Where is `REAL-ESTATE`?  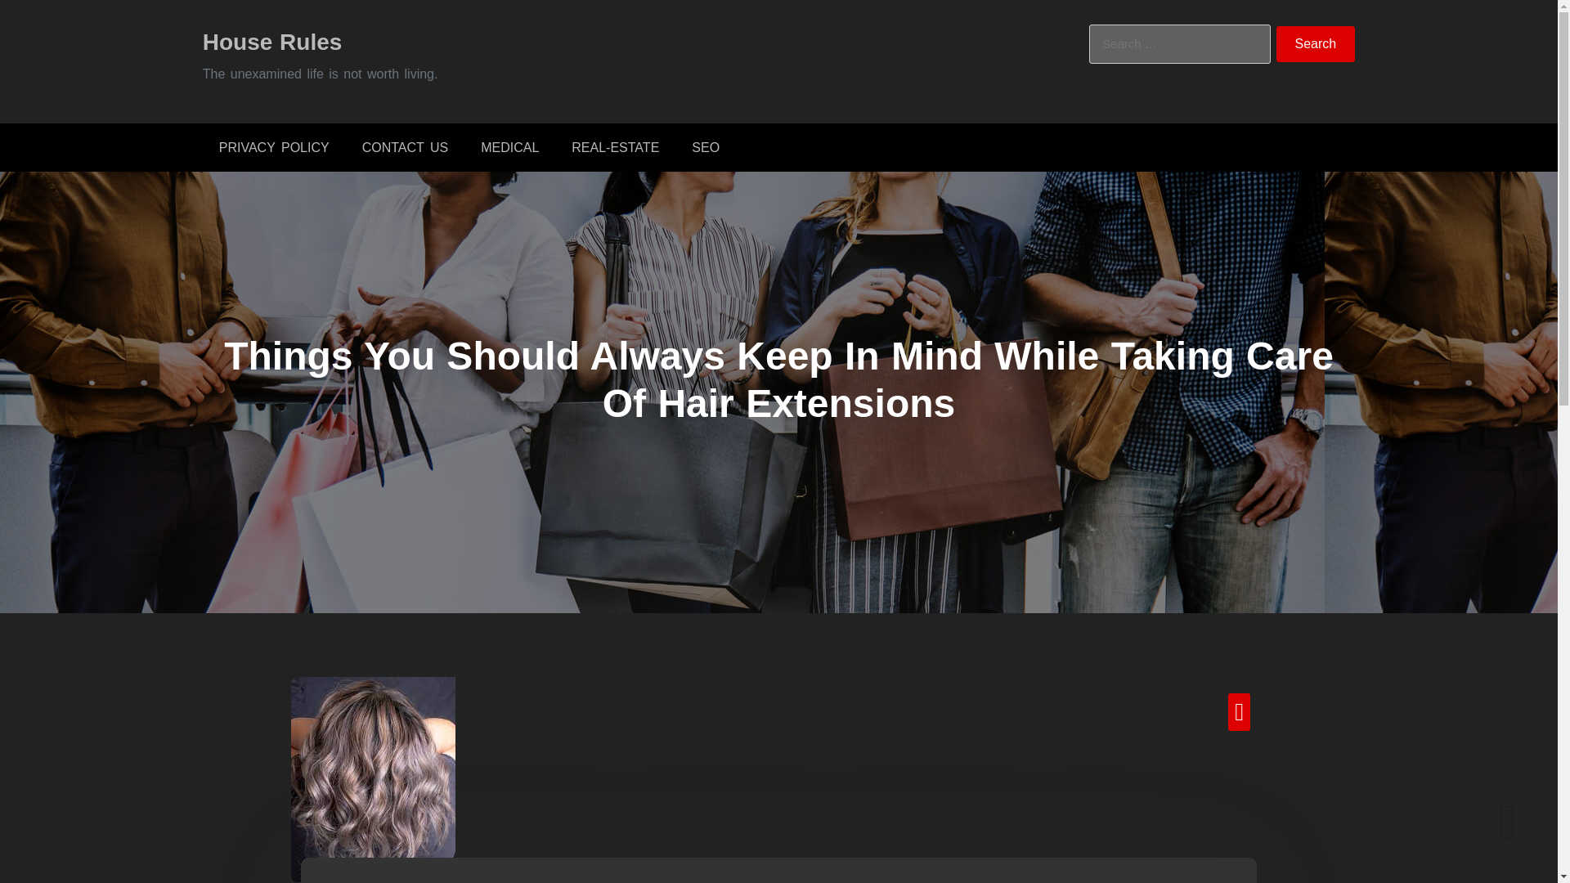 REAL-ESTATE is located at coordinates (615, 147).